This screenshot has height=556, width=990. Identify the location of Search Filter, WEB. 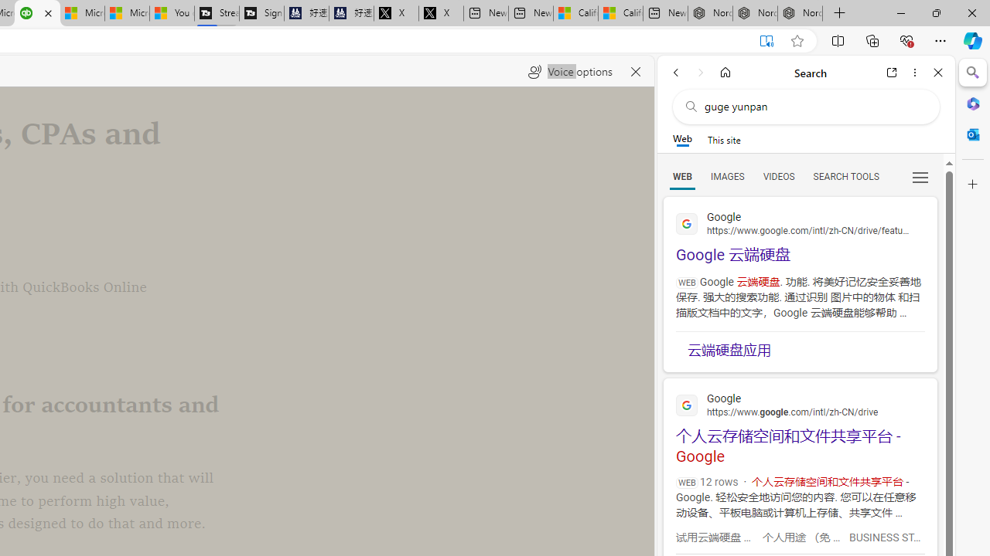
(682, 176).